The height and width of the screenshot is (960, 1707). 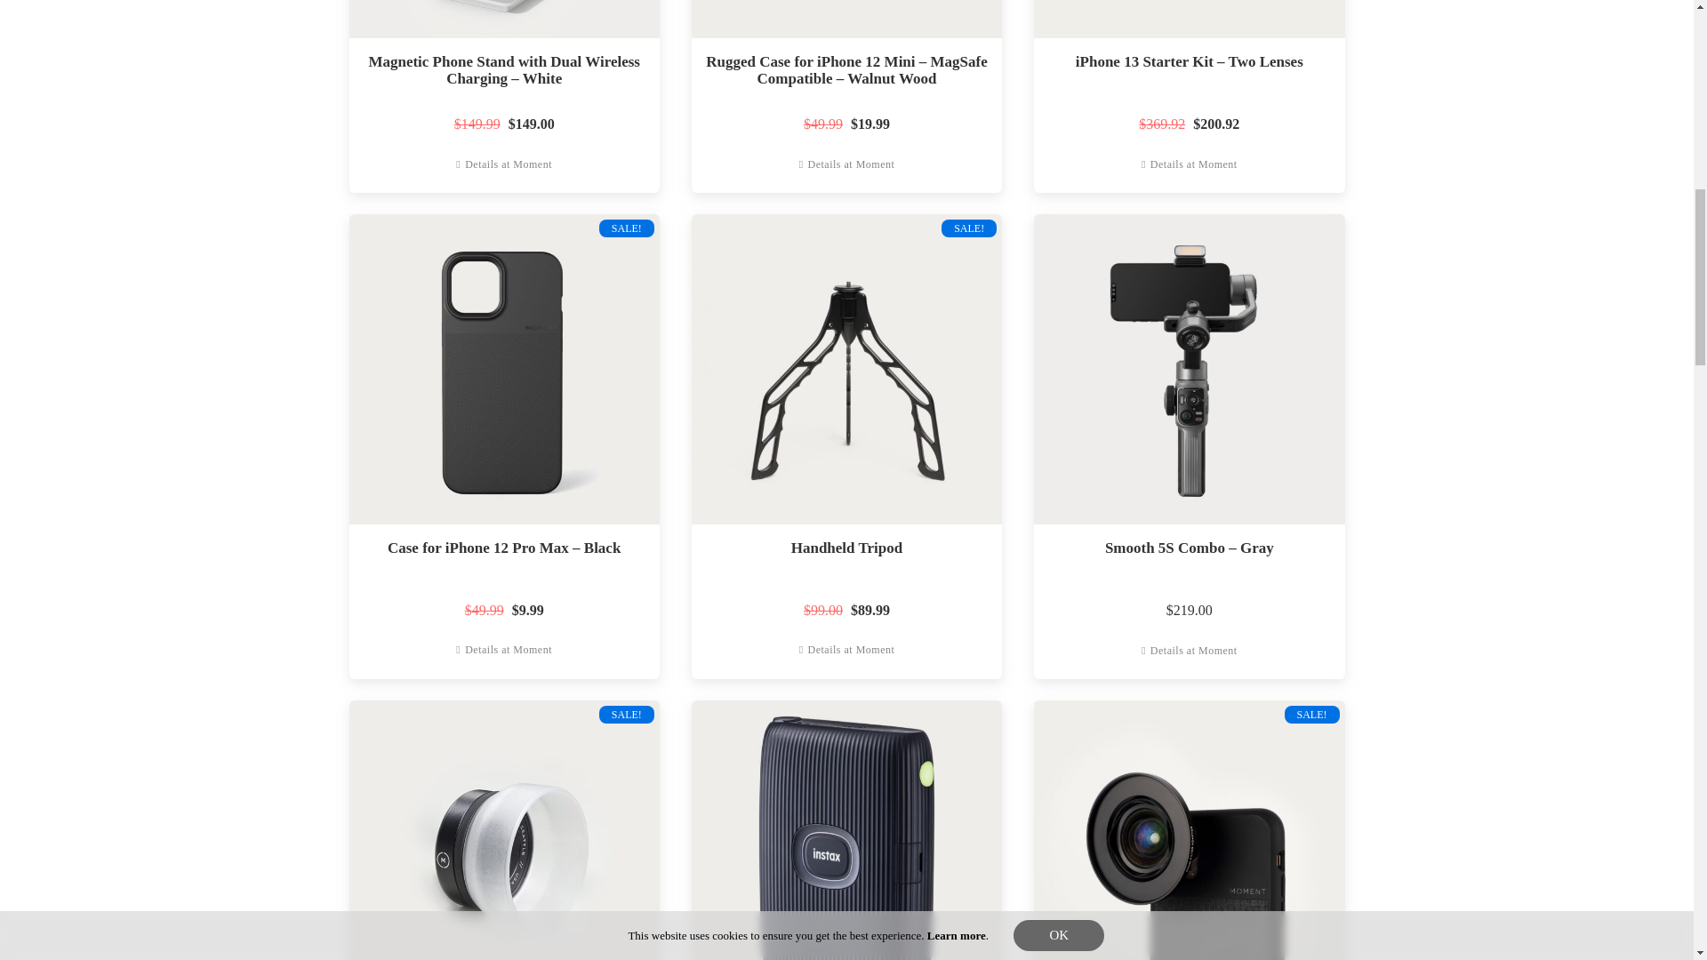 What do you see at coordinates (846, 164) in the screenshot?
I see `Details at Moment` at bounding box center [846, 164].